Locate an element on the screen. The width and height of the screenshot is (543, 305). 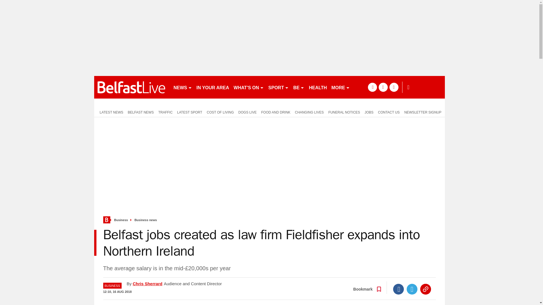
SPORT is located at coordinates (278, 87).